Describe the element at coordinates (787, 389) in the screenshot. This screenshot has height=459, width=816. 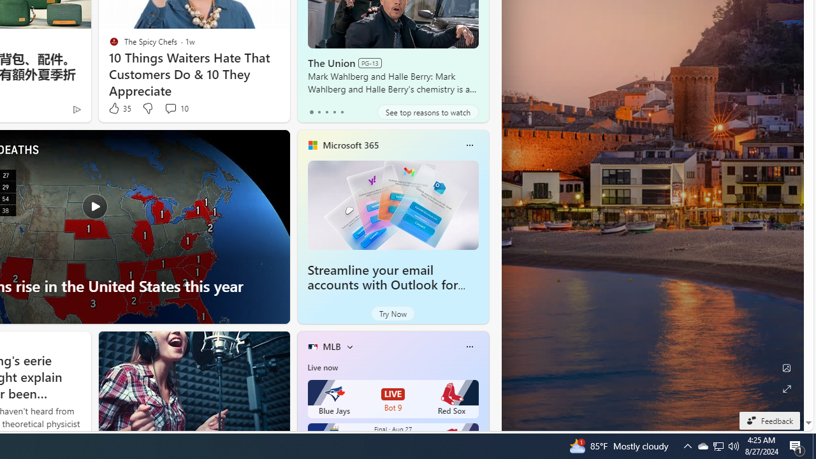
I see `Expand background` at that location.